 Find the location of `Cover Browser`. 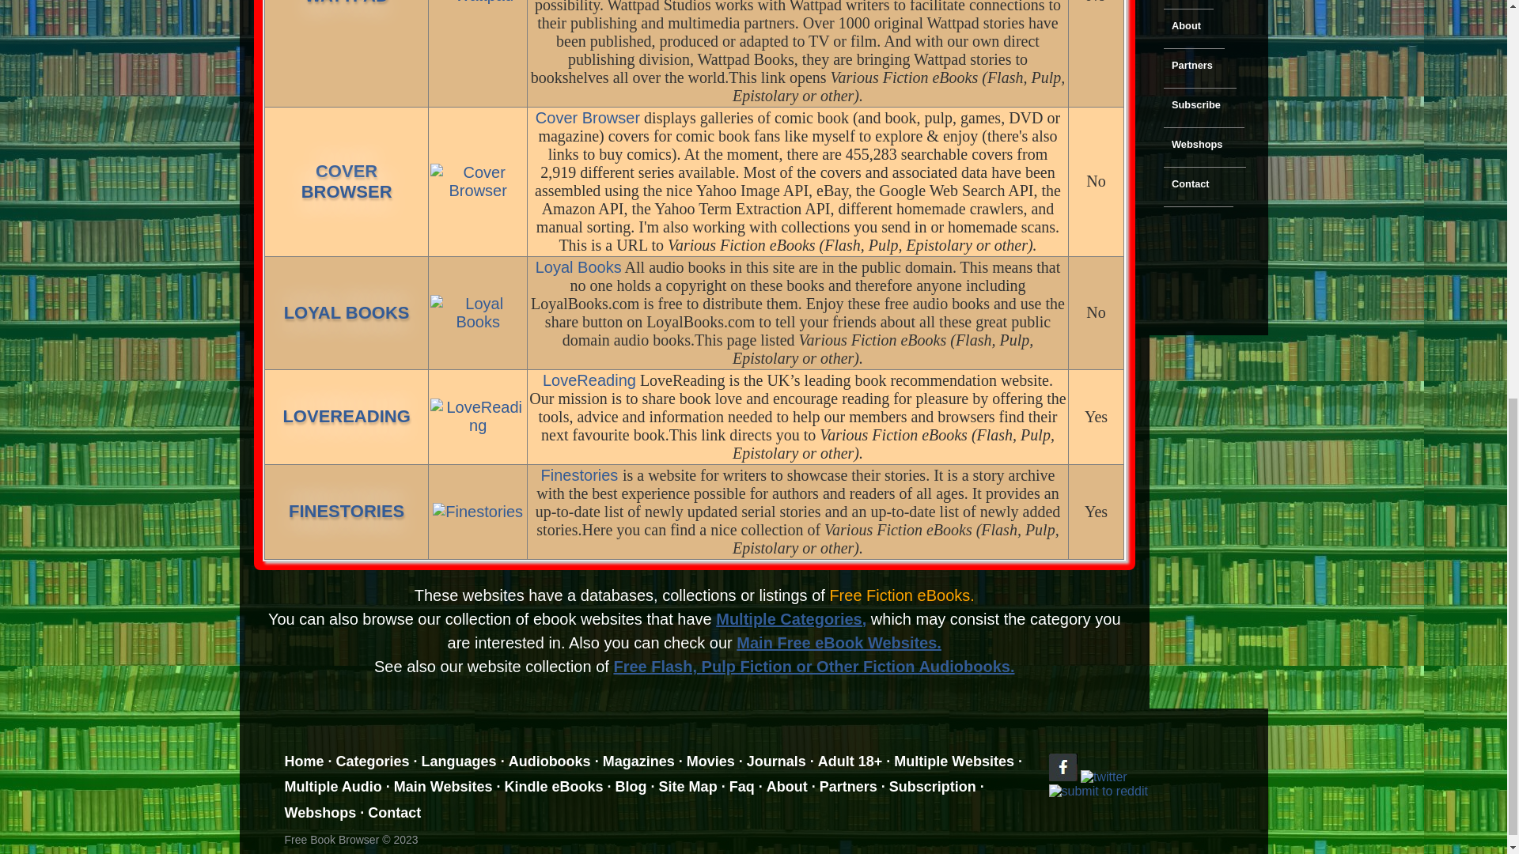

Cover Browser is located at coordinates (813, 666).